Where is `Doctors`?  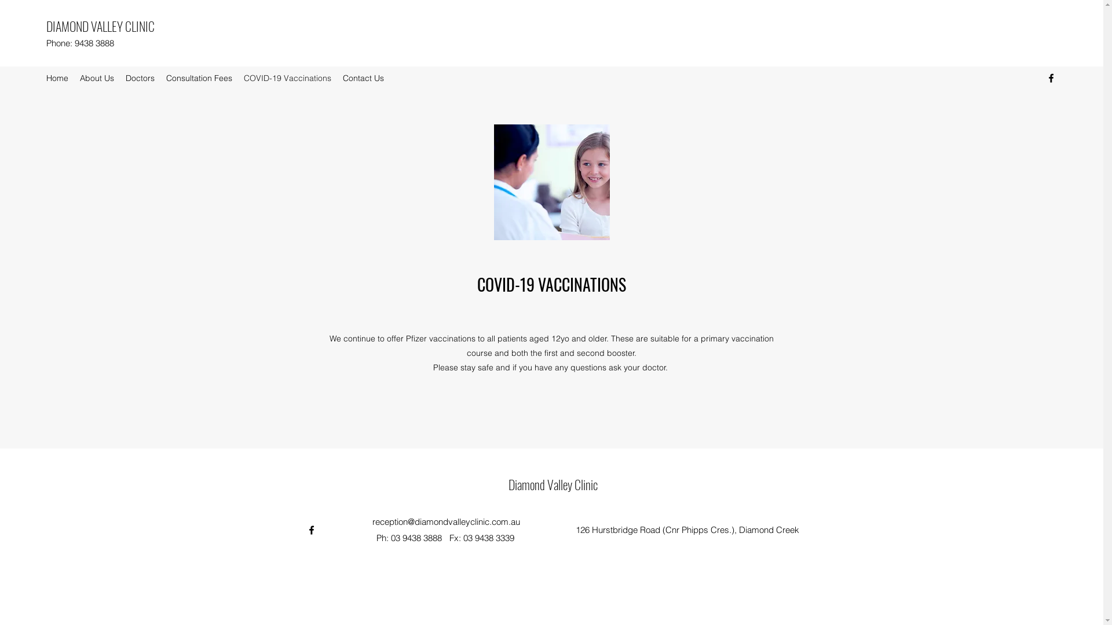 Doctors is located at coordinates (140, 78).